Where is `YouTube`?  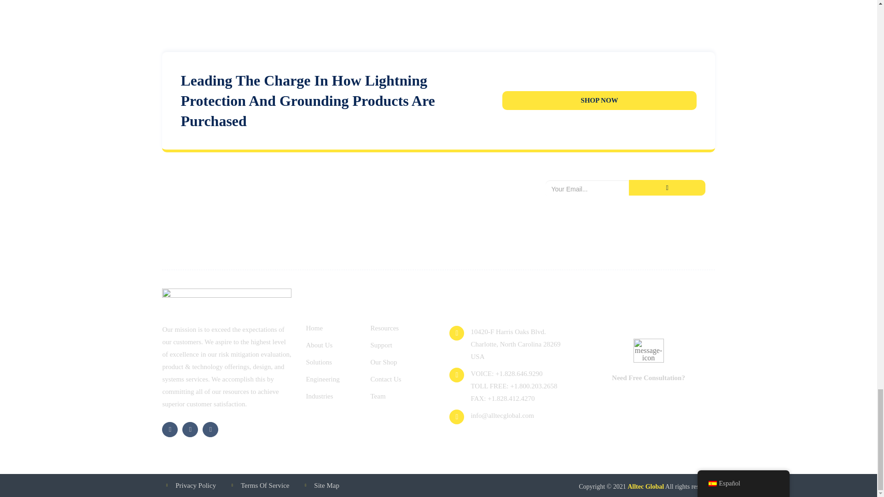
YouTube is located at coordinates (210, 429).